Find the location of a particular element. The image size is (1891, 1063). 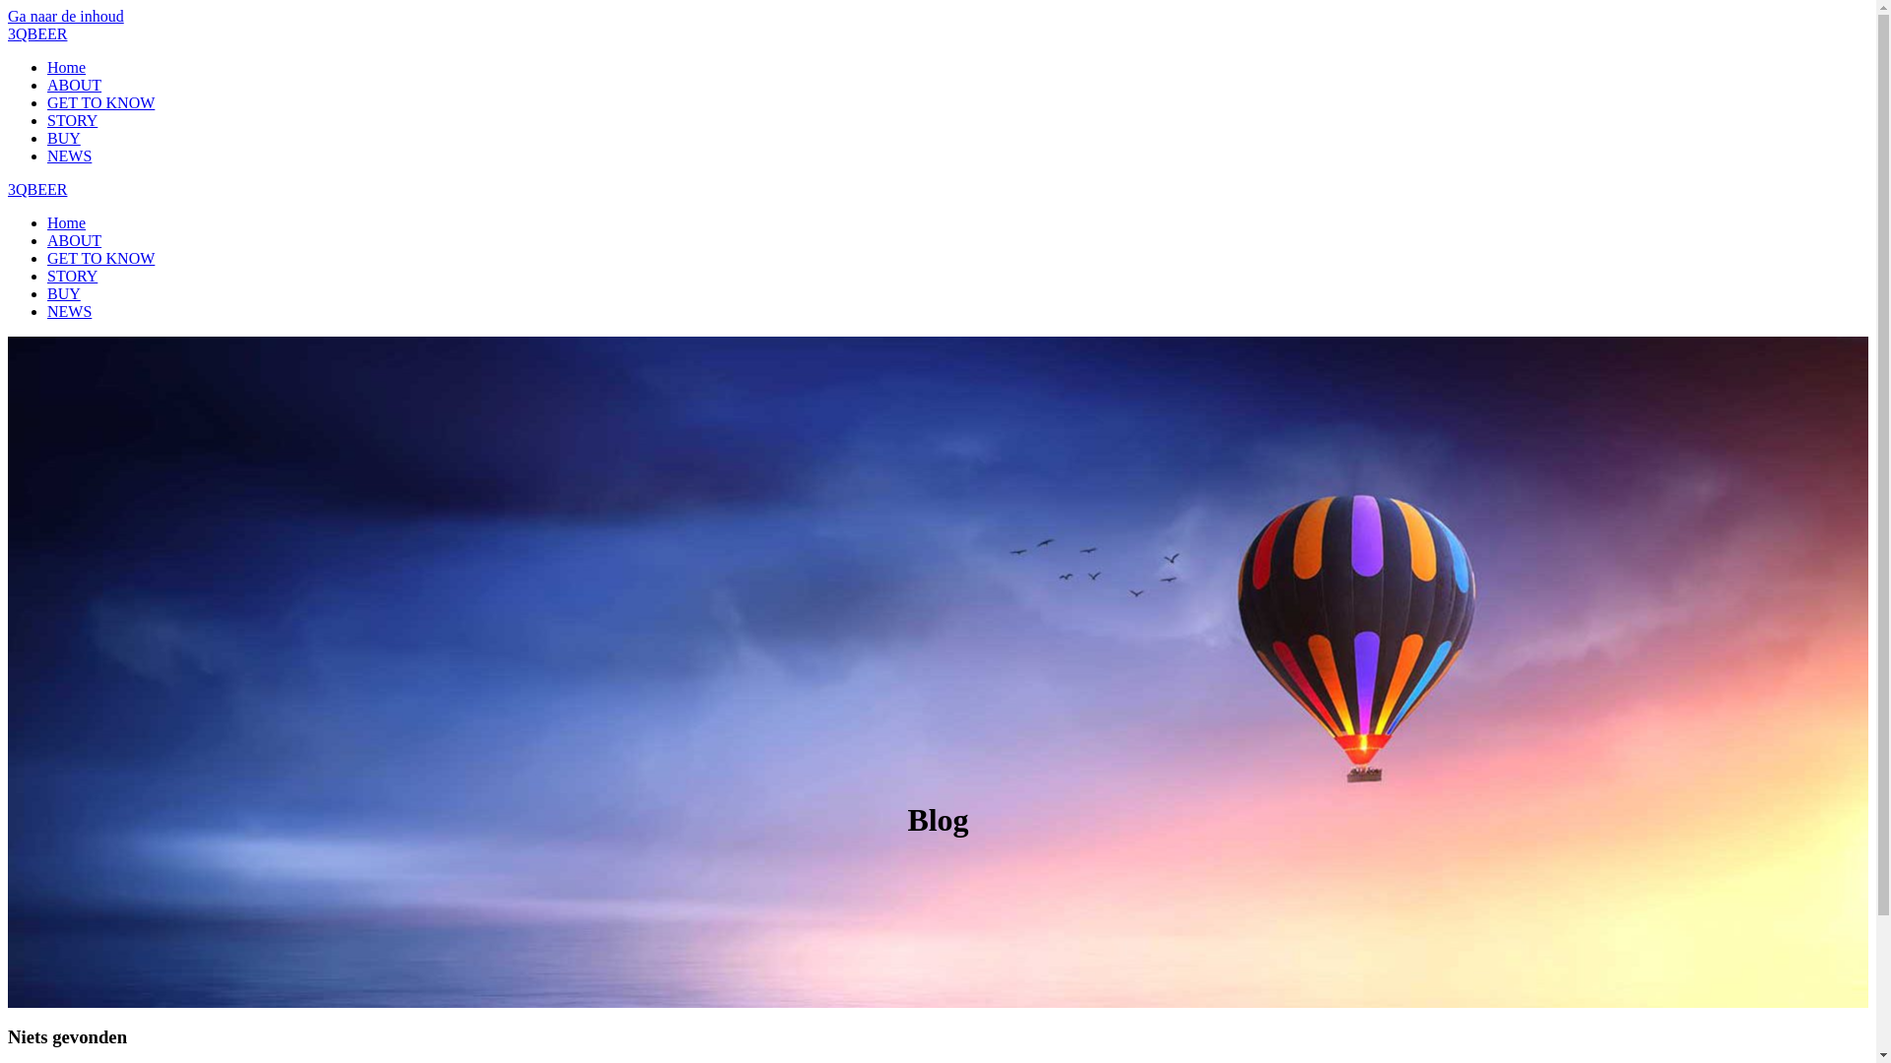

NEWS is located at coordinates (69, 156).